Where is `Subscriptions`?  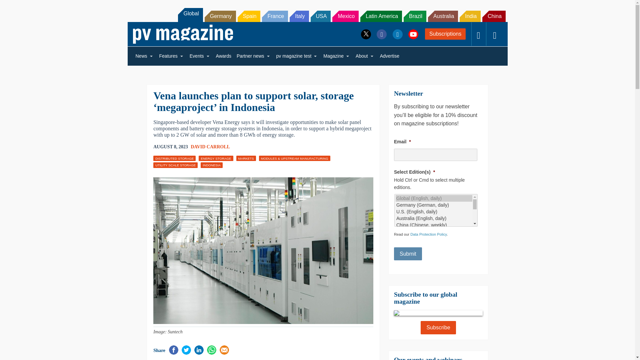 Subscriptions is located at coordinates (445, 34).